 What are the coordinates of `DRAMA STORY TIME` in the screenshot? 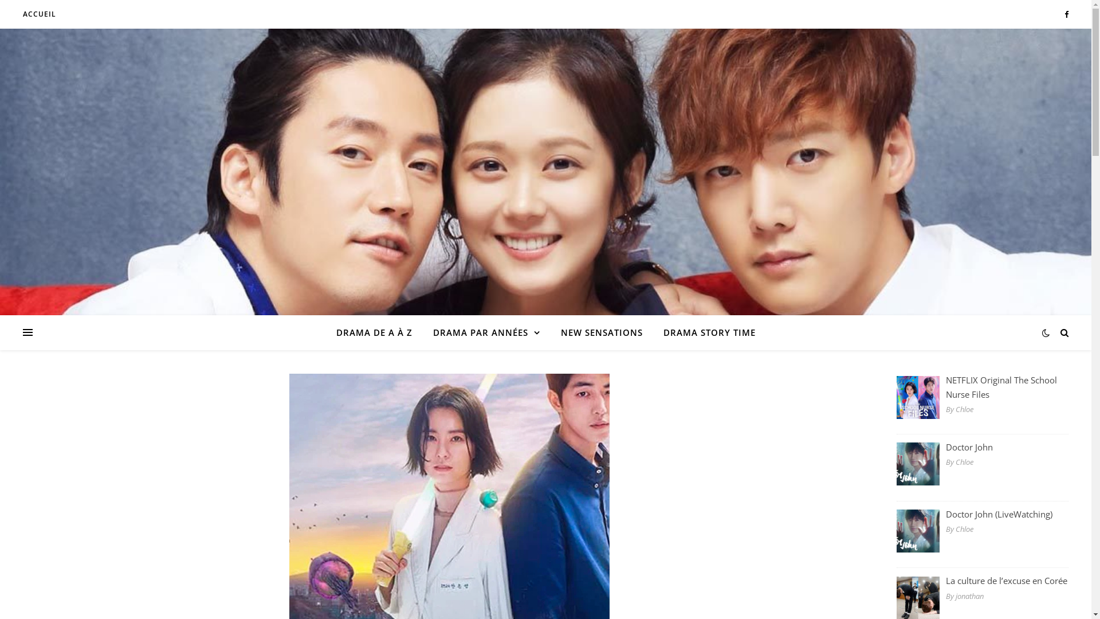 It's located at (705, 332).